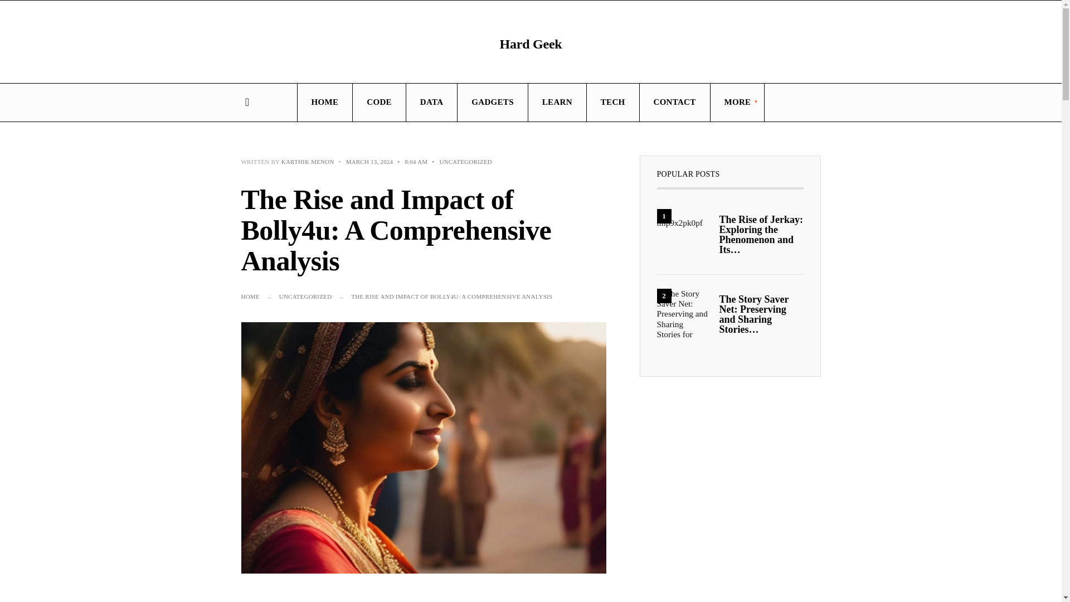 The height and width of the screenshot is (602, 1070). What do you see at coordinates (465, 162) in the screenshot?
I see `UNCATEGORIZED` at bounding box center [465, 162].